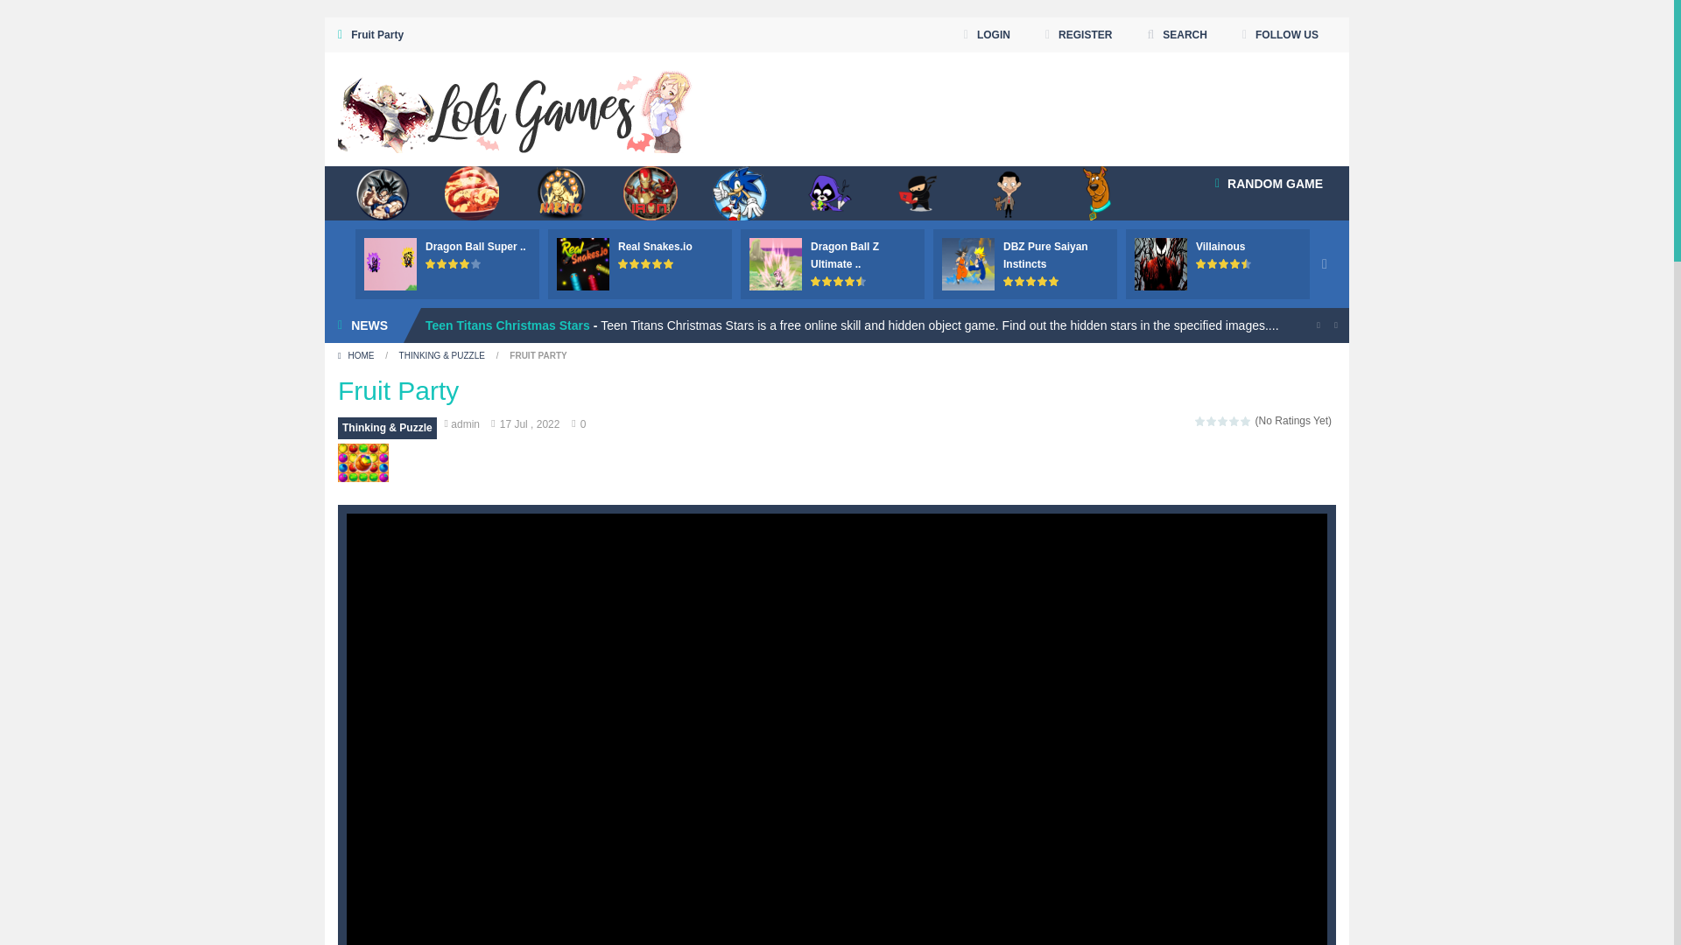 The height and width of the screenshot is (945, 1681). What do you see at coordinates (1269, 184) in the screenshot?
I see `Play a random game!` at bounding box center [1269, 184].